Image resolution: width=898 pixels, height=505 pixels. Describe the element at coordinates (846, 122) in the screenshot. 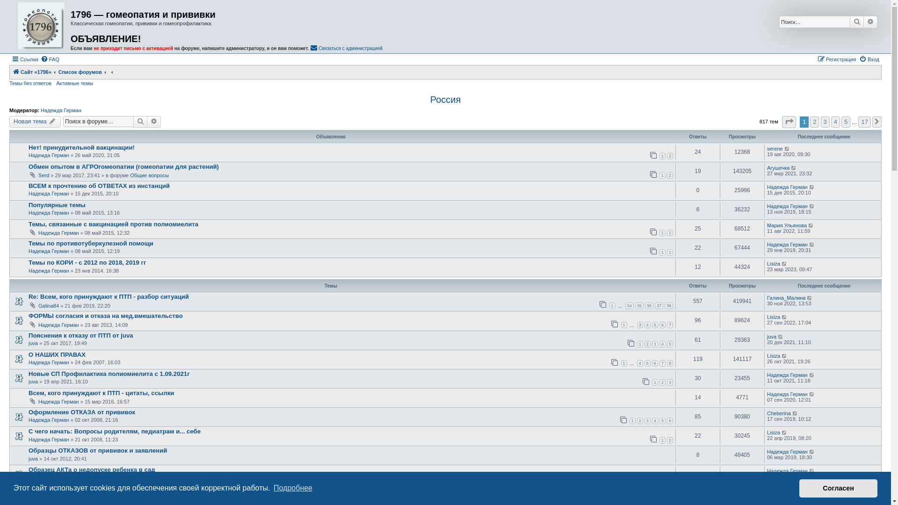

I see `5` at that location.